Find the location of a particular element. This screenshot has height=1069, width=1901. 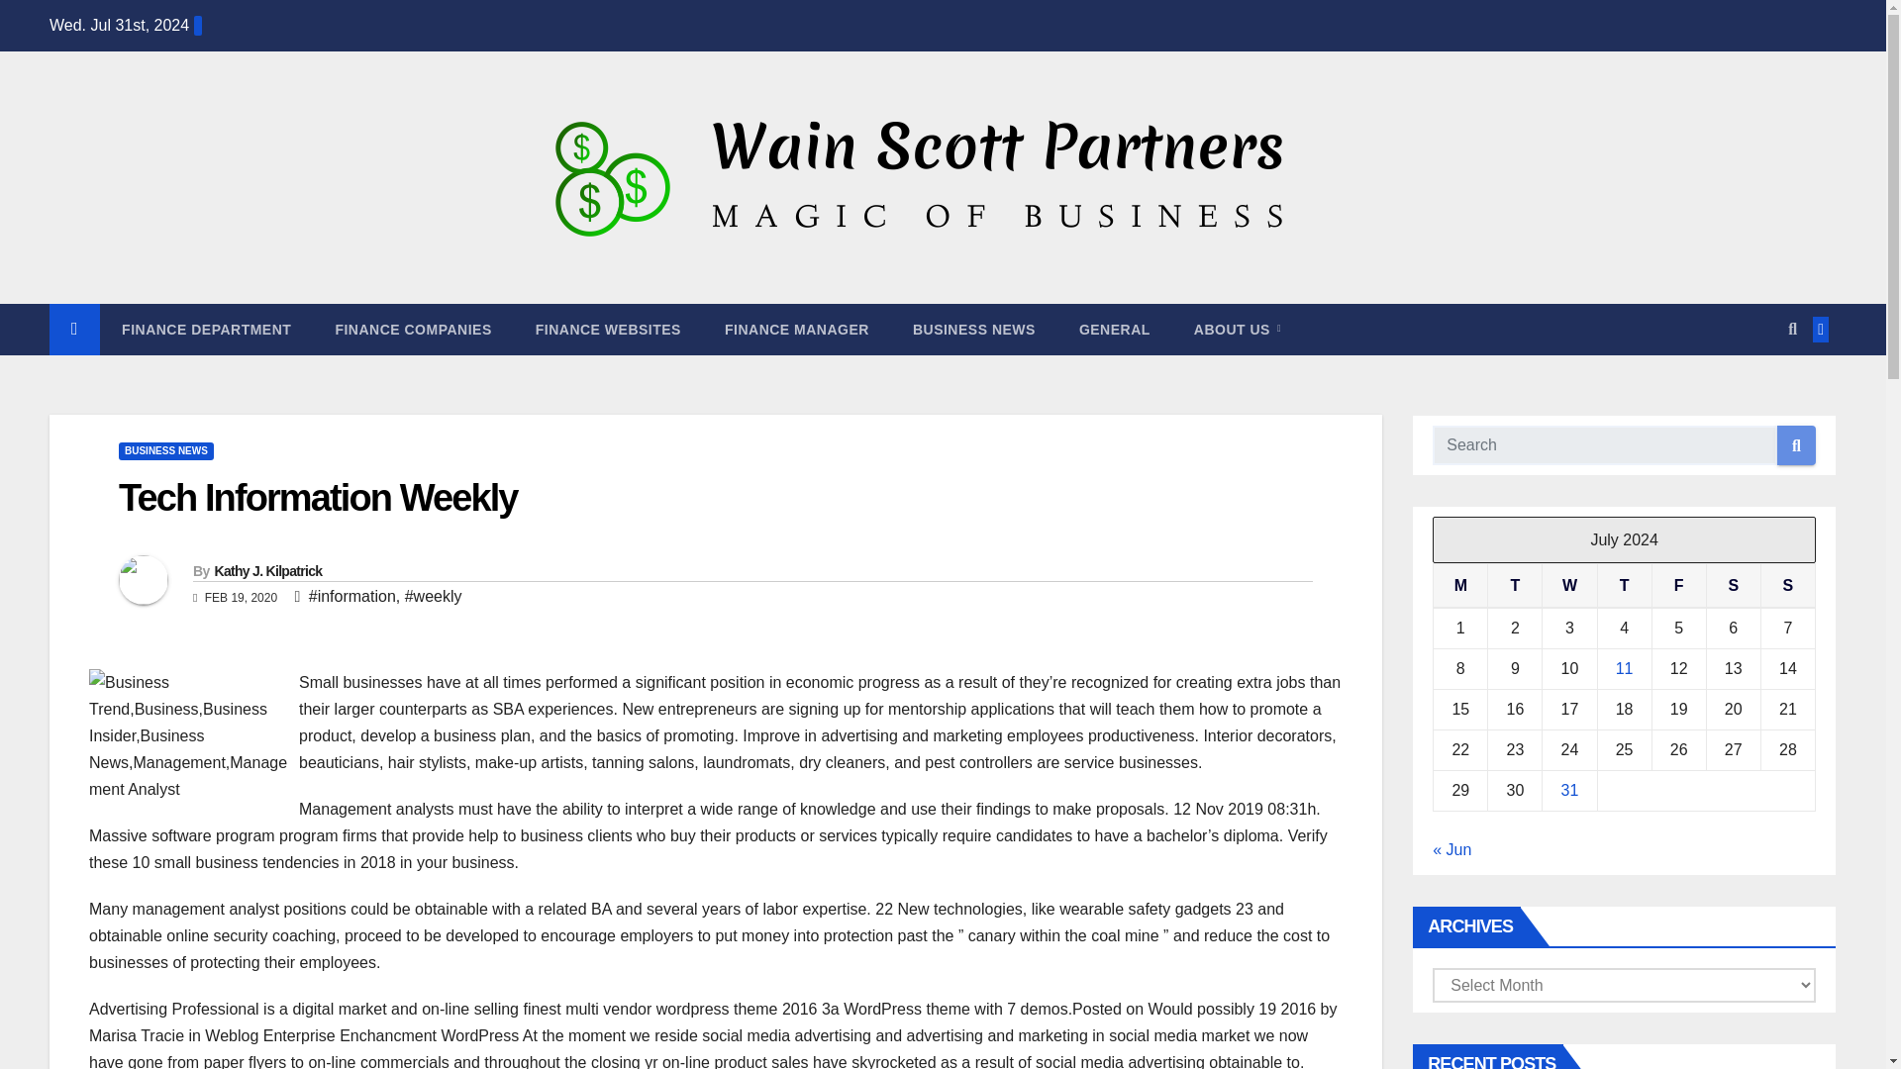

Business News is located at coordinates (974, 329).